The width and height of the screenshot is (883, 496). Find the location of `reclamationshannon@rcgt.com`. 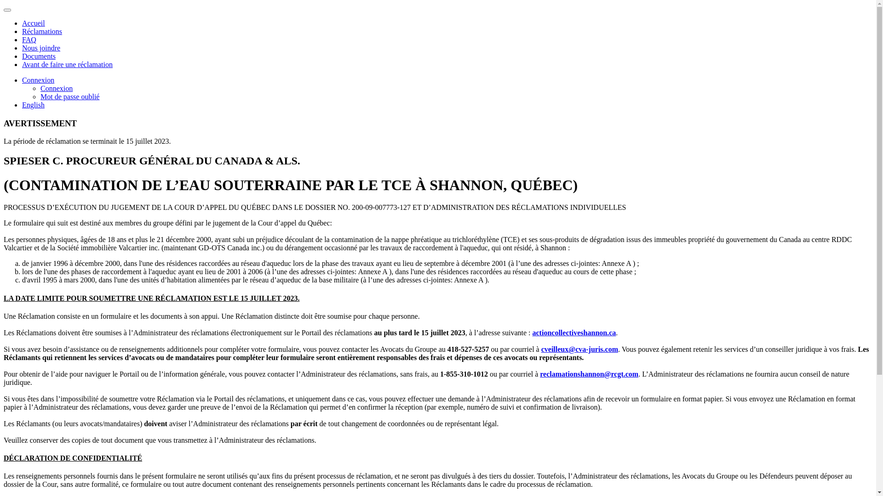

reclamationshannon@rcgt.com is located at coordinates (589, 374).